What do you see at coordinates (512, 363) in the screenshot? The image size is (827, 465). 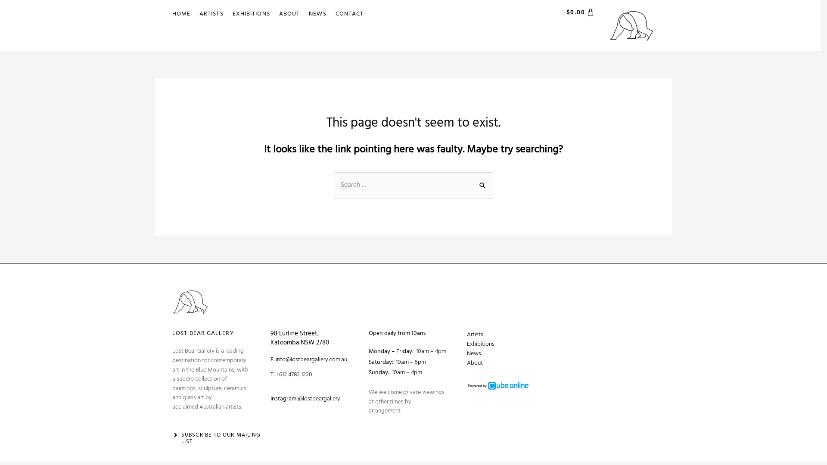 I see `About` at bounding box center [512, 363].